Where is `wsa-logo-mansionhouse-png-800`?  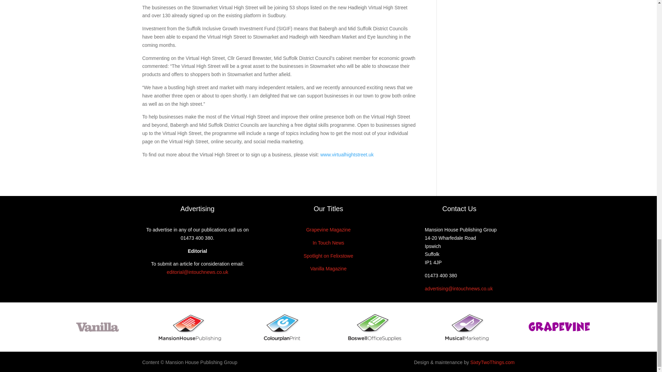 wsa-logo-mansionhouse-png-800 is located at coordinates (190, 327).